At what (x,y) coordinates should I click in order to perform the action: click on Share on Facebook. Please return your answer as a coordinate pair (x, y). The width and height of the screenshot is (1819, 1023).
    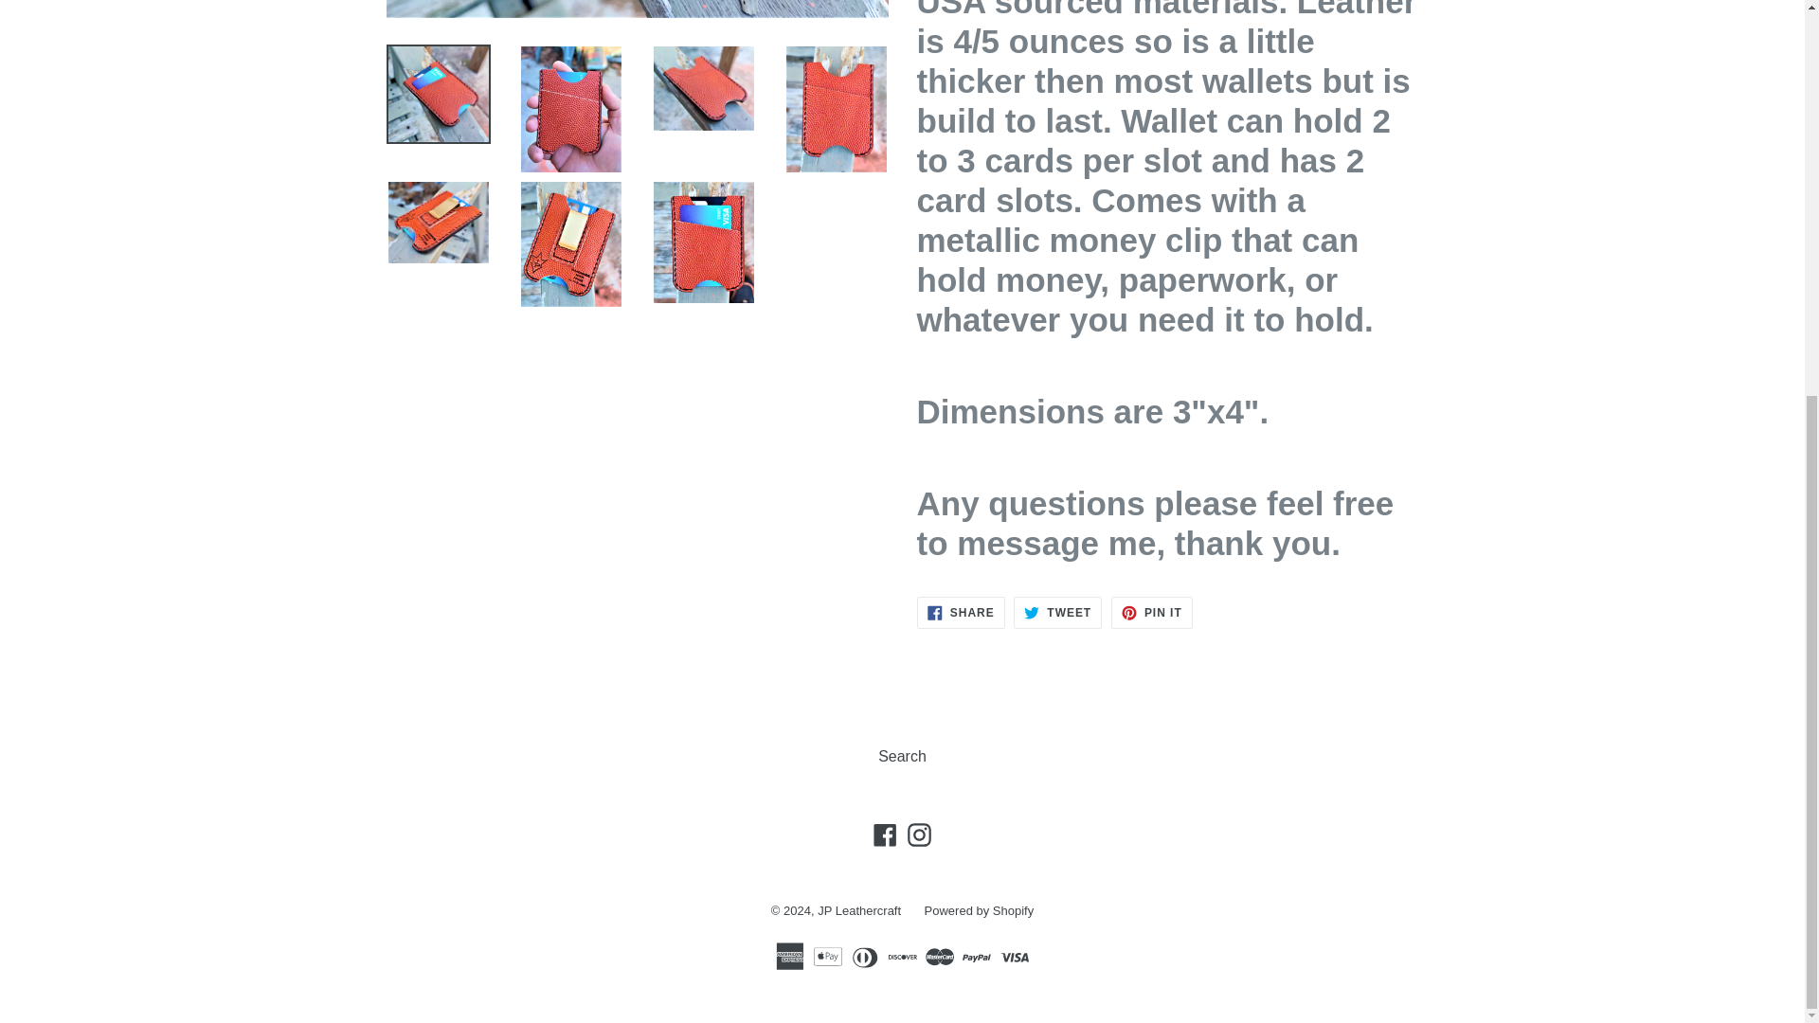
    Looking at the image, I should click on (961, 612).